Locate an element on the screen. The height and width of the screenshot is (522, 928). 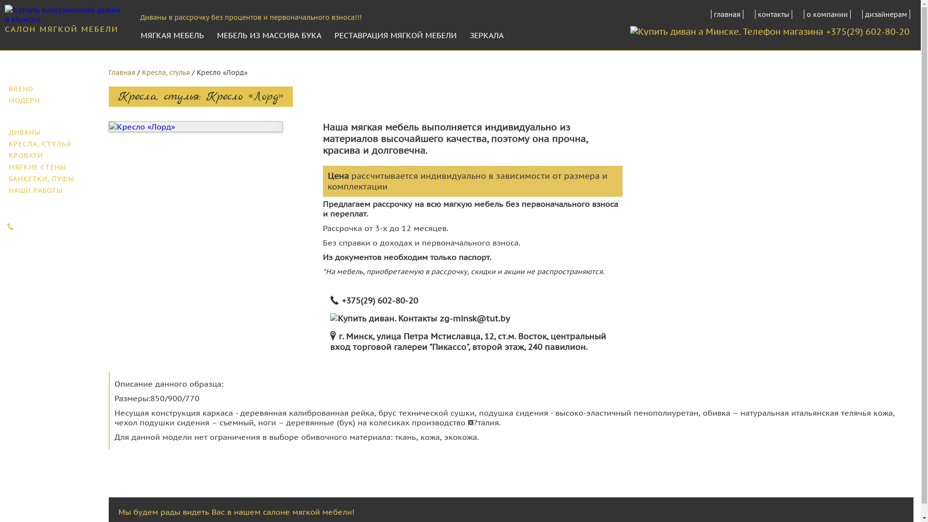
+375(29) 602-80-20 is located at coordinates (54, 225).